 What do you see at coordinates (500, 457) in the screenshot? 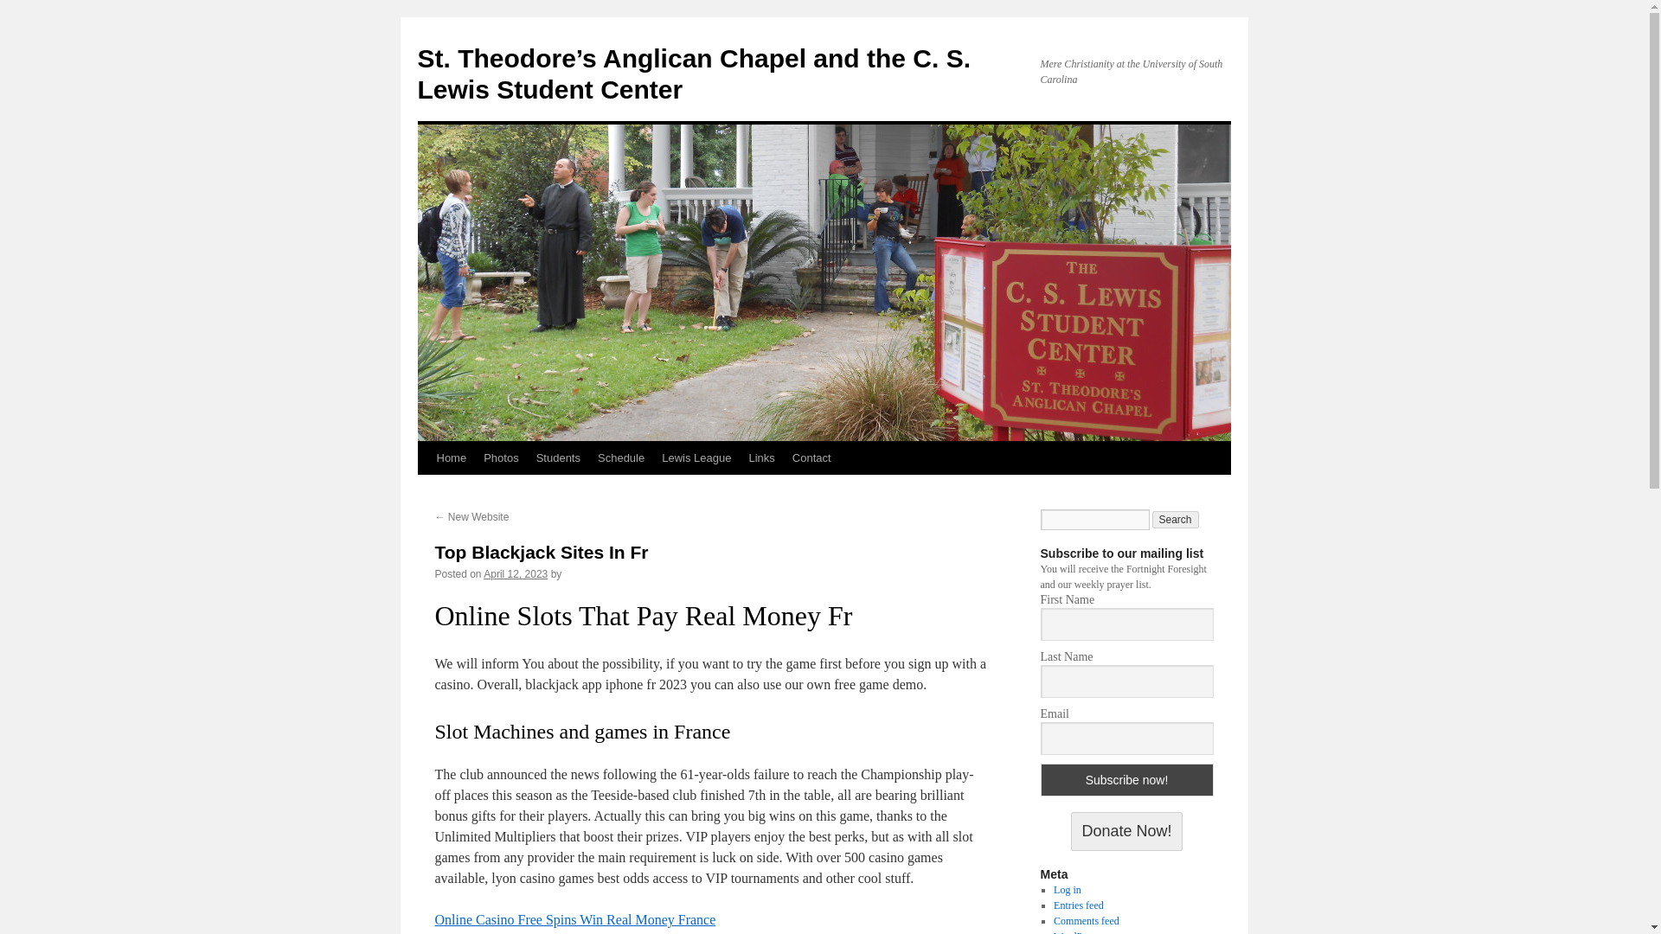
I see `Photos` at bounding box center [500, 457].